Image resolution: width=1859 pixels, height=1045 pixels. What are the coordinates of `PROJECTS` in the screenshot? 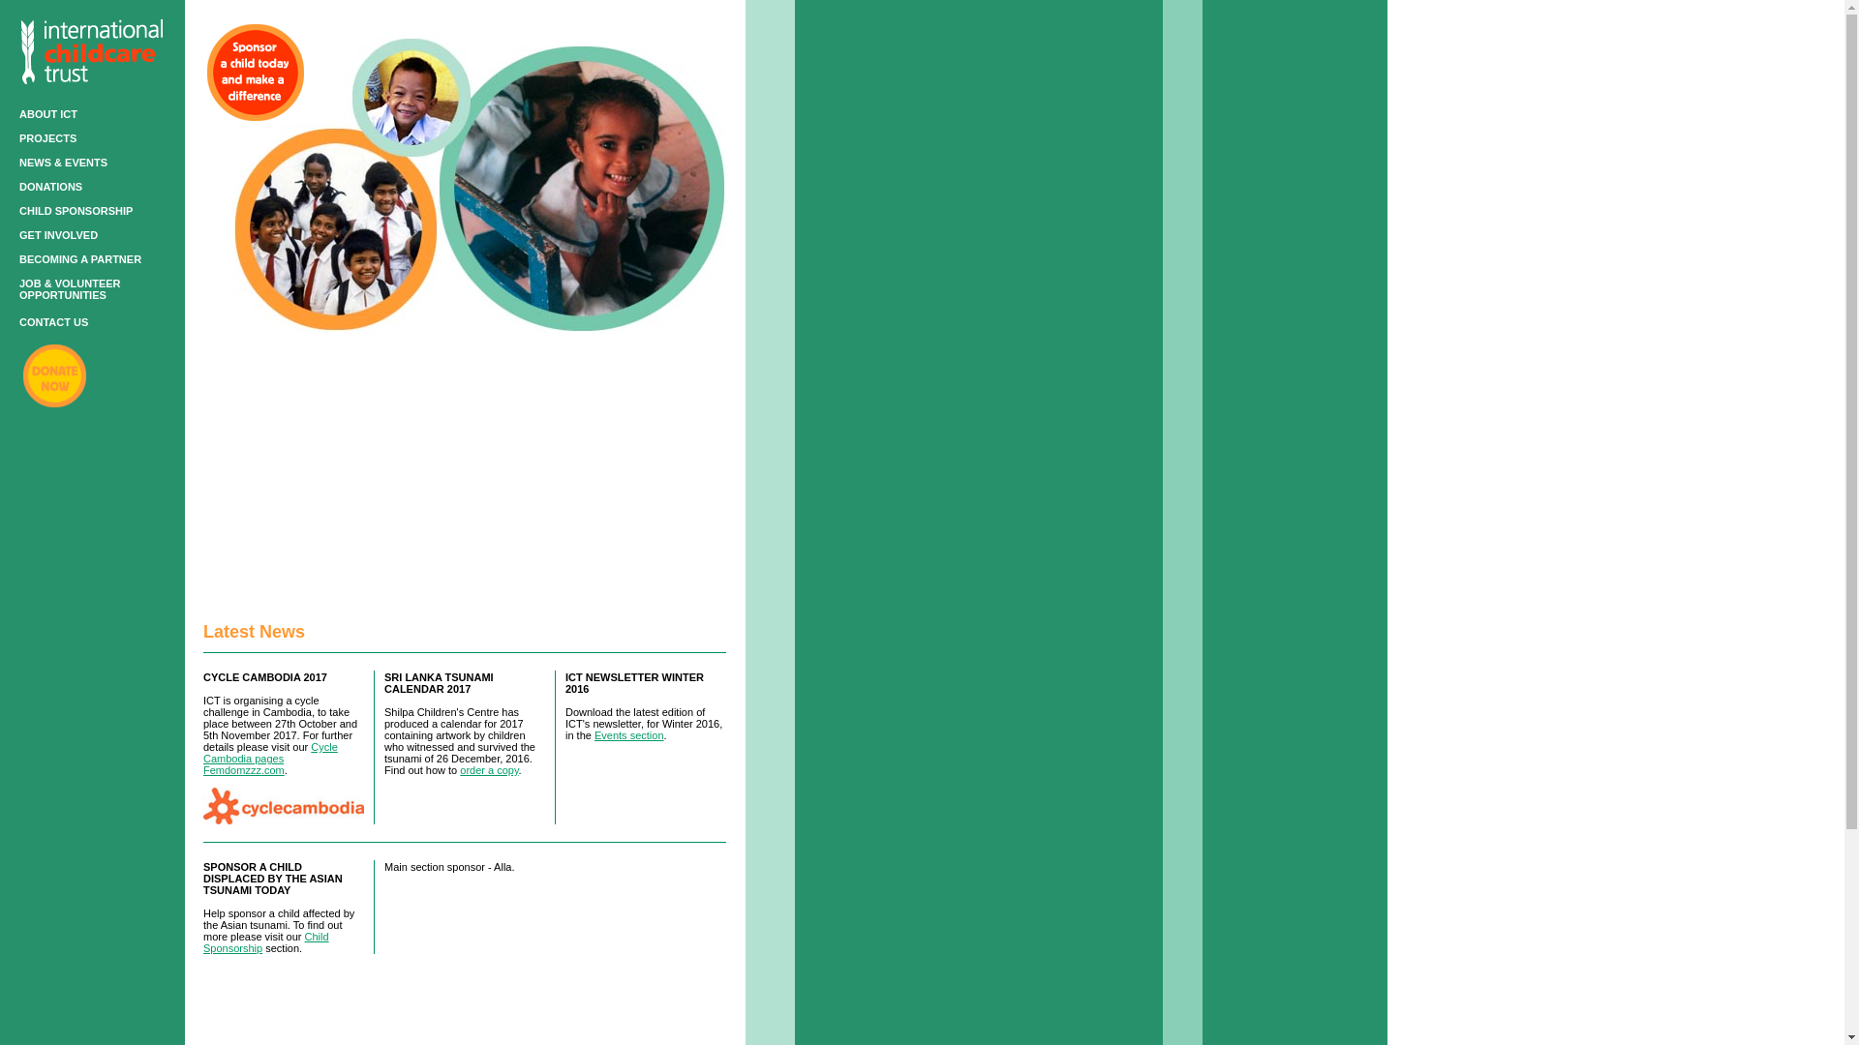 It's located at (46, 138).